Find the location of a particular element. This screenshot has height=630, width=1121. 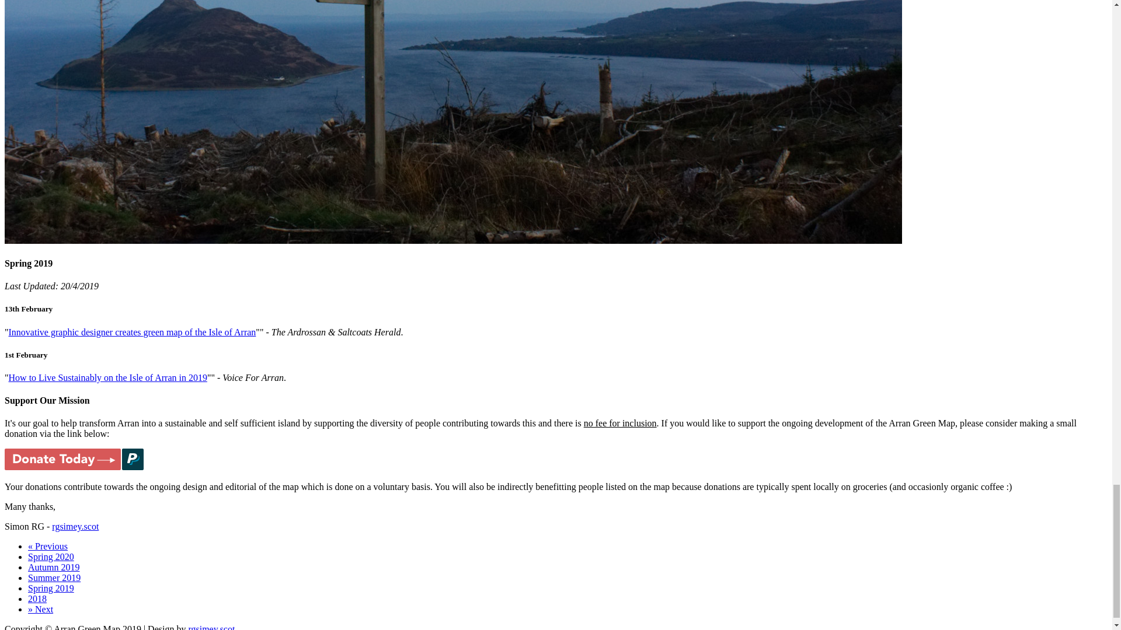

PayPal - The safer, easier way to pay online! is located at coordinates (74, 459).